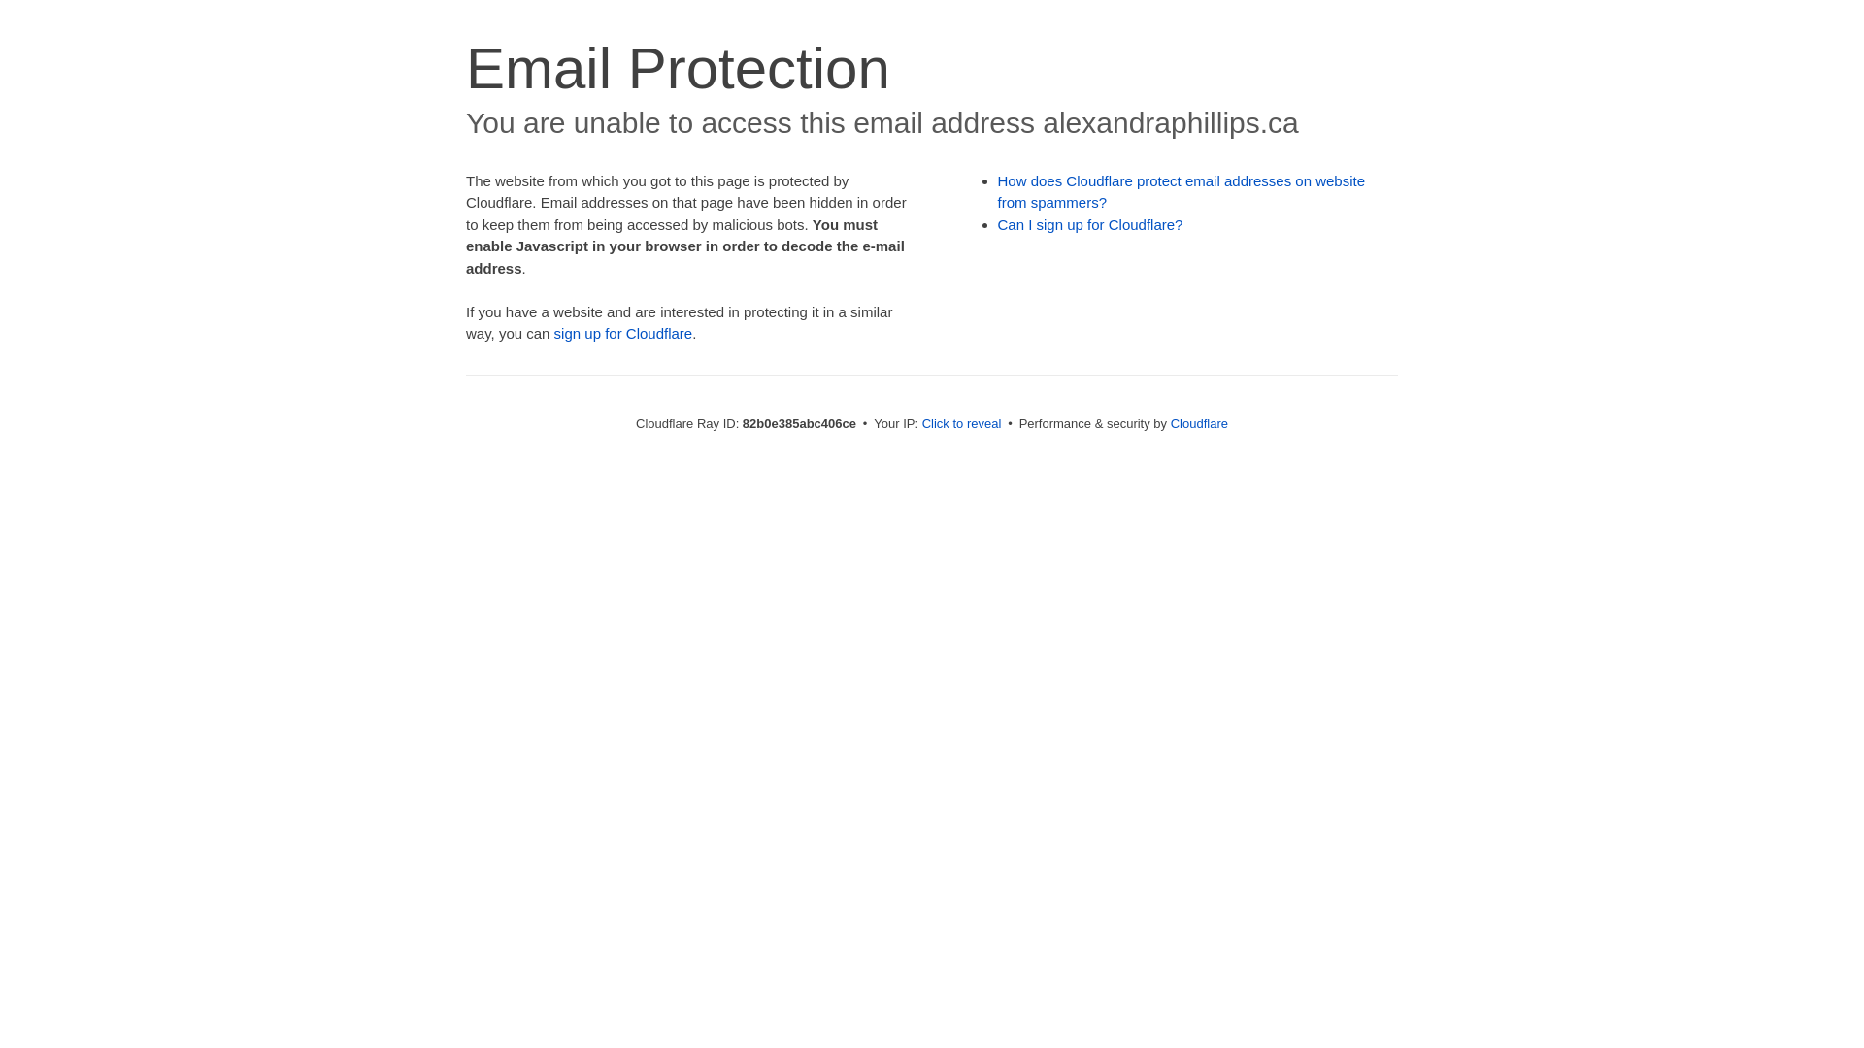 This screenshot has width=1864, height=1048. What do you see at coordinates (623, 334) in the screenshot?
I see `sign up for Cloudflare` at bounding box center [623, 334].